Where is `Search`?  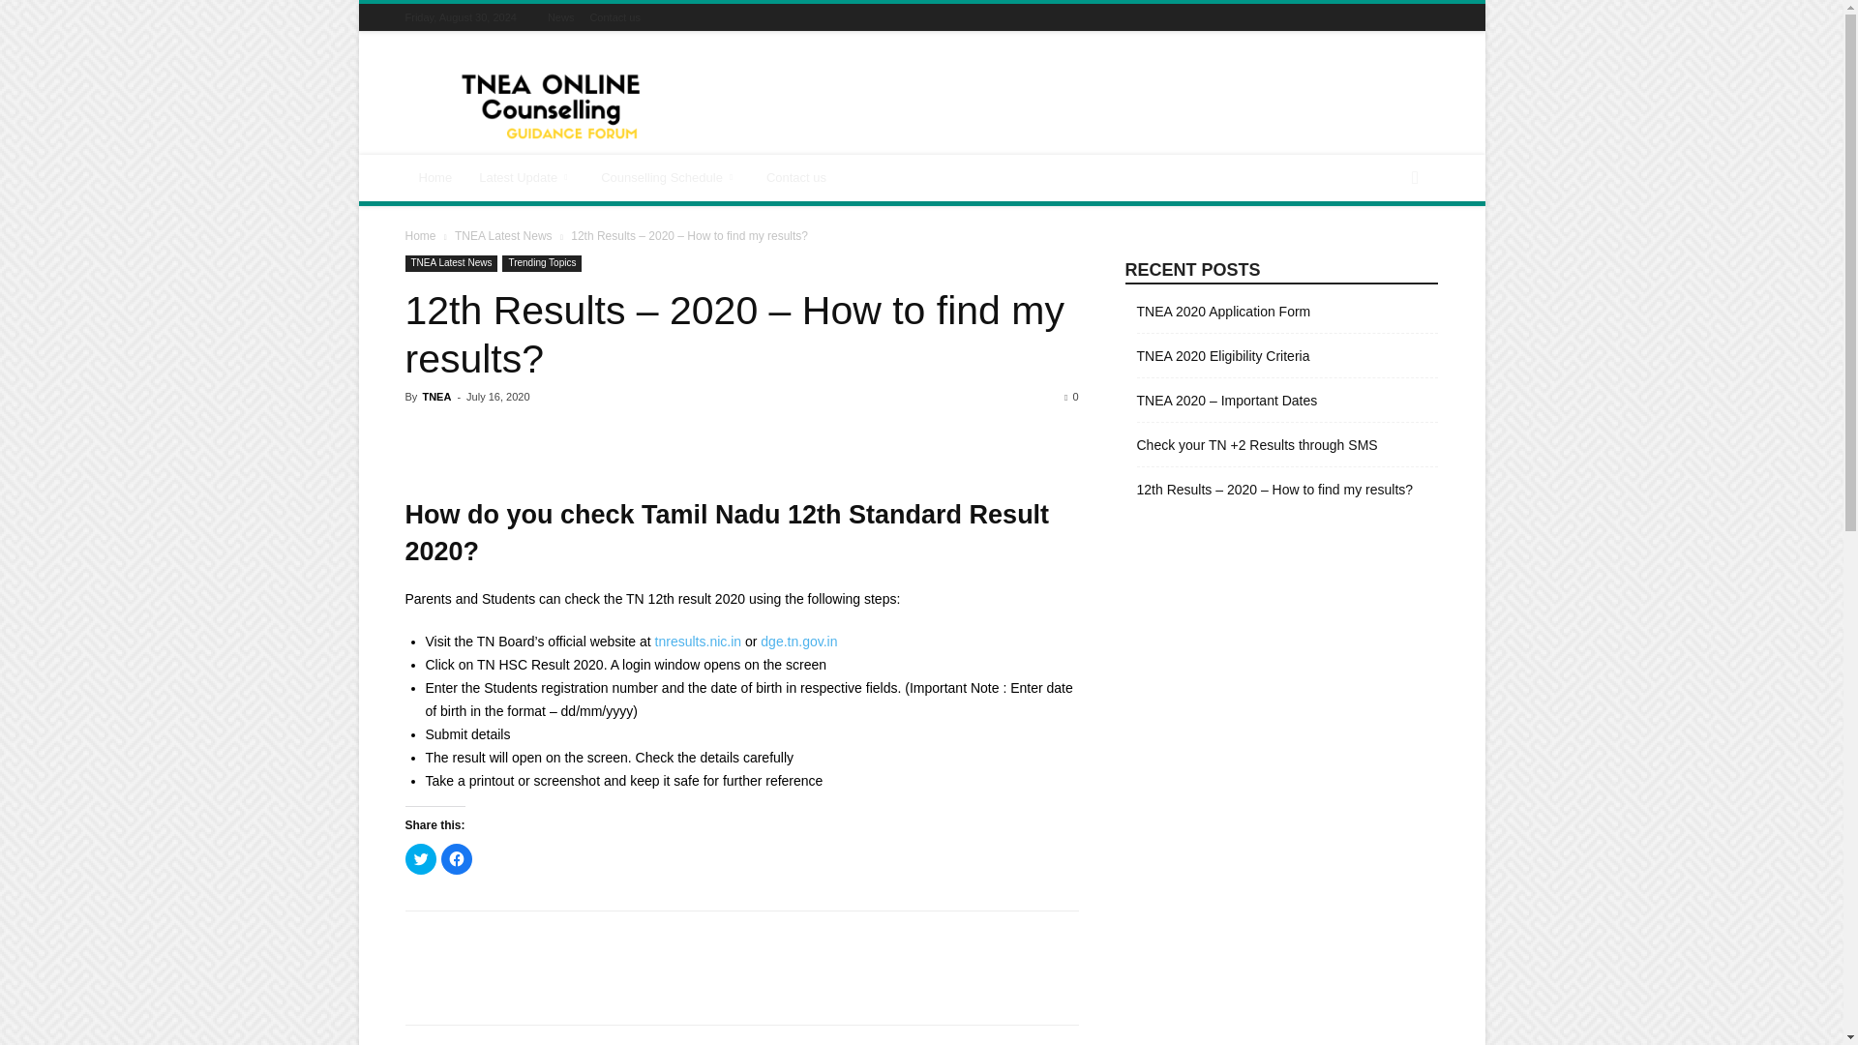 Search is located at coordinates (1382, 255).